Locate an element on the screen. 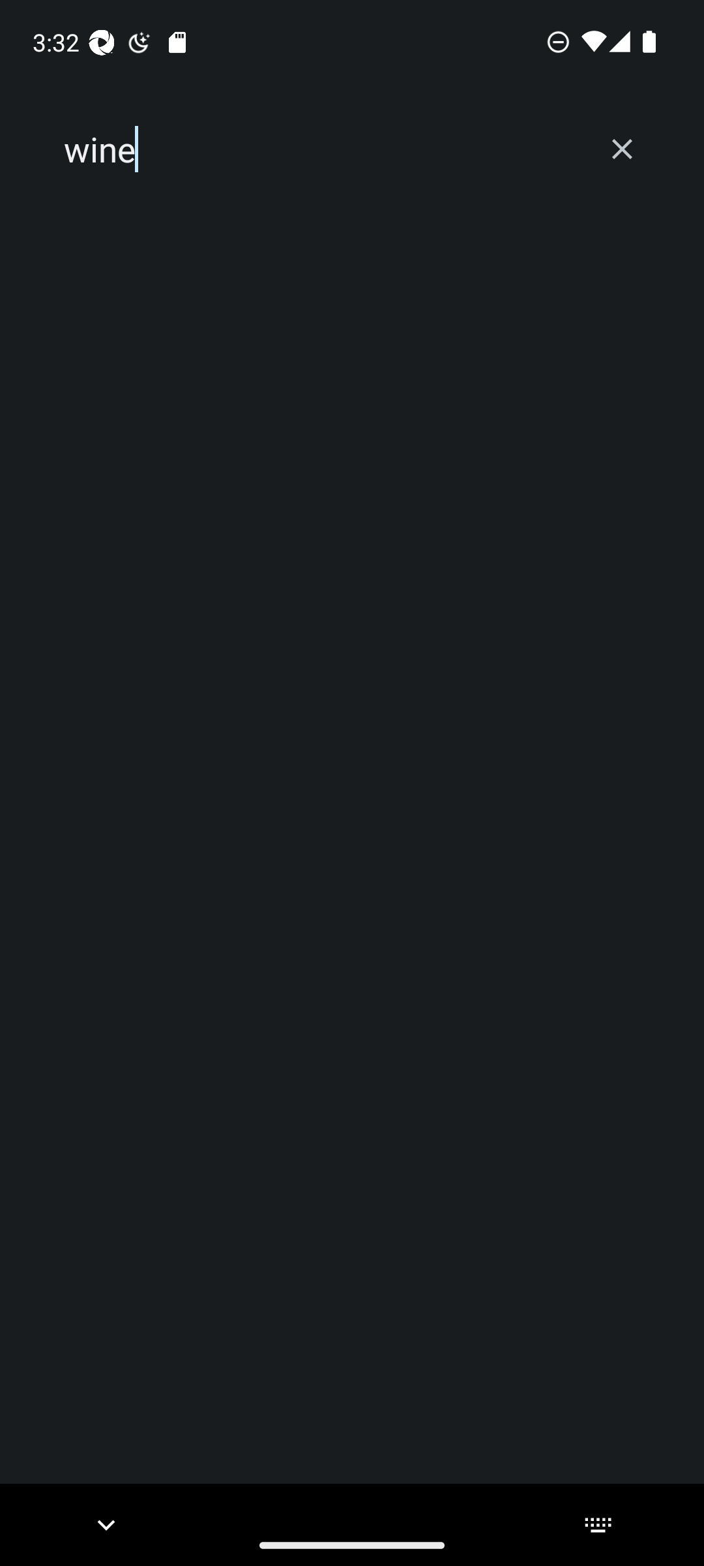 The width and height of the screenshot is (704, 1566). Clear search box is located at coordinates (622, 149).